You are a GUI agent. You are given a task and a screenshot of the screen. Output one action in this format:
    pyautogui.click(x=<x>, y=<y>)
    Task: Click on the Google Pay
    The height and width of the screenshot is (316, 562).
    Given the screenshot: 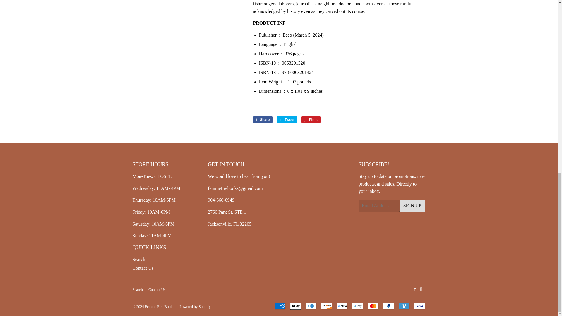 What is the action you would take?
    pyautogui.click(x=357, y=306)
    